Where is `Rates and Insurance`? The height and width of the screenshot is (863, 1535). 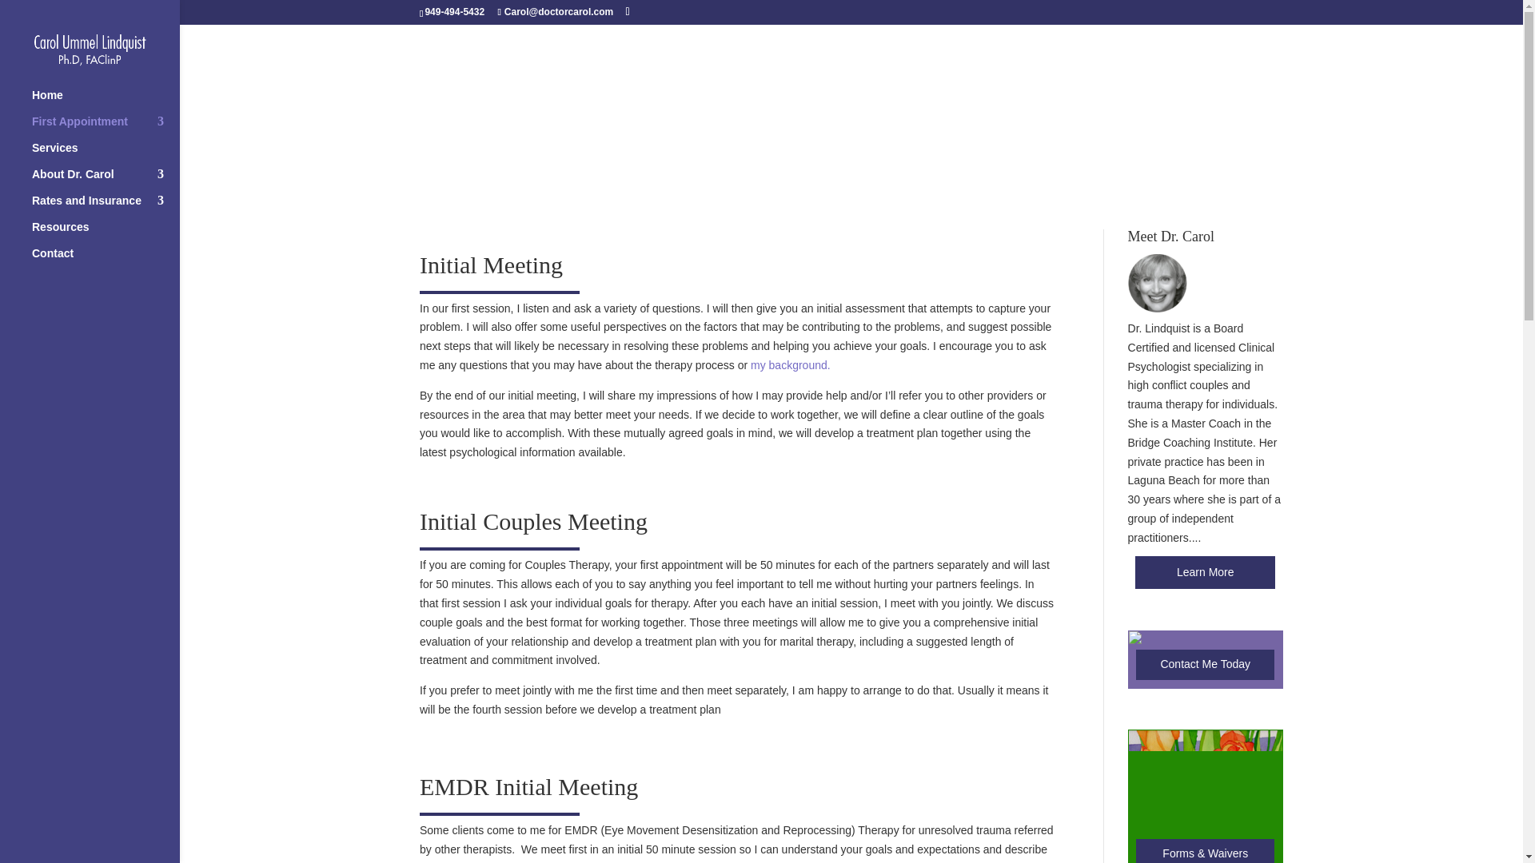
Rates and Insurance is located at coordinates (106, 208).